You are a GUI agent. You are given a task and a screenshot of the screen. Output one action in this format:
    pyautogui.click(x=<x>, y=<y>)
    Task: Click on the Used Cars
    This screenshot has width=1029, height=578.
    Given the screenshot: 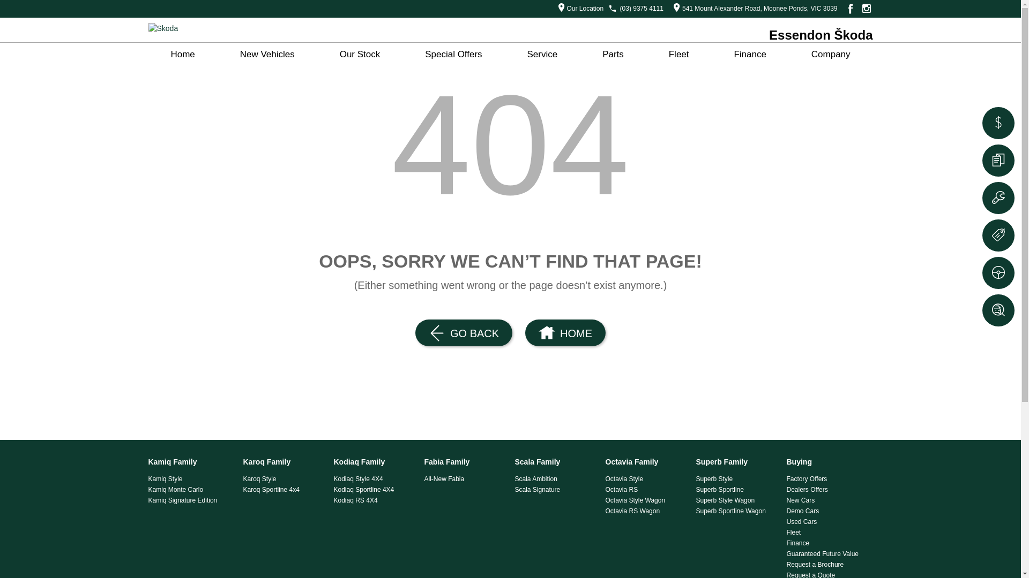 What is the action you would take?
    pyautogui.click(x=827, y=522)
    